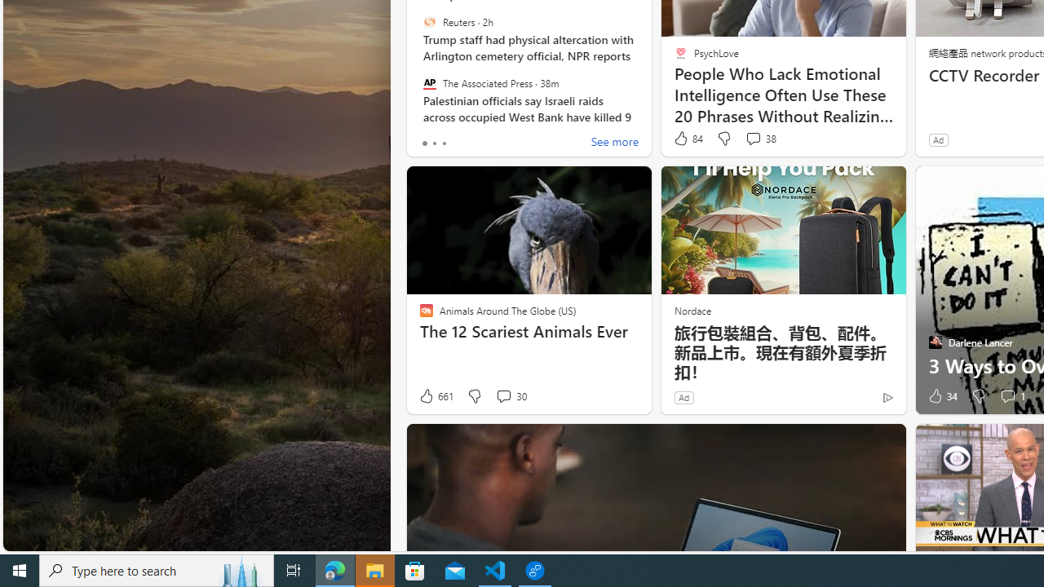 The image size is (1044, 587). What do you see at coordinates (511, 396) in the screenshot?
I see `View comments 30 Comment` at bounding box center [511, 396].